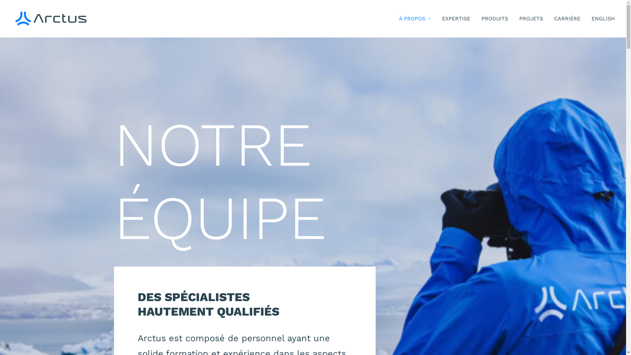  I want to click on ENGLISH, so click(601, 19).